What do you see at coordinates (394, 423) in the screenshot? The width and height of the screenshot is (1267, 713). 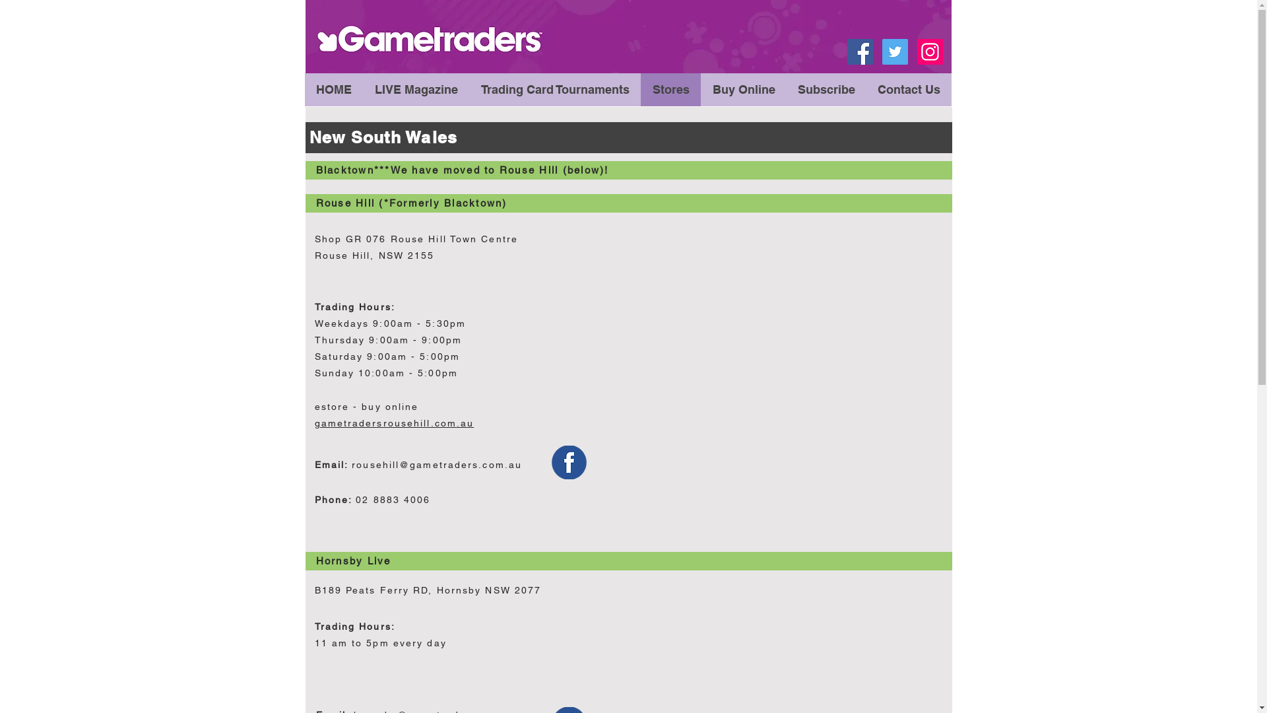 I see `gametradersrousehill.com.au` at bounding box center [394, 423].